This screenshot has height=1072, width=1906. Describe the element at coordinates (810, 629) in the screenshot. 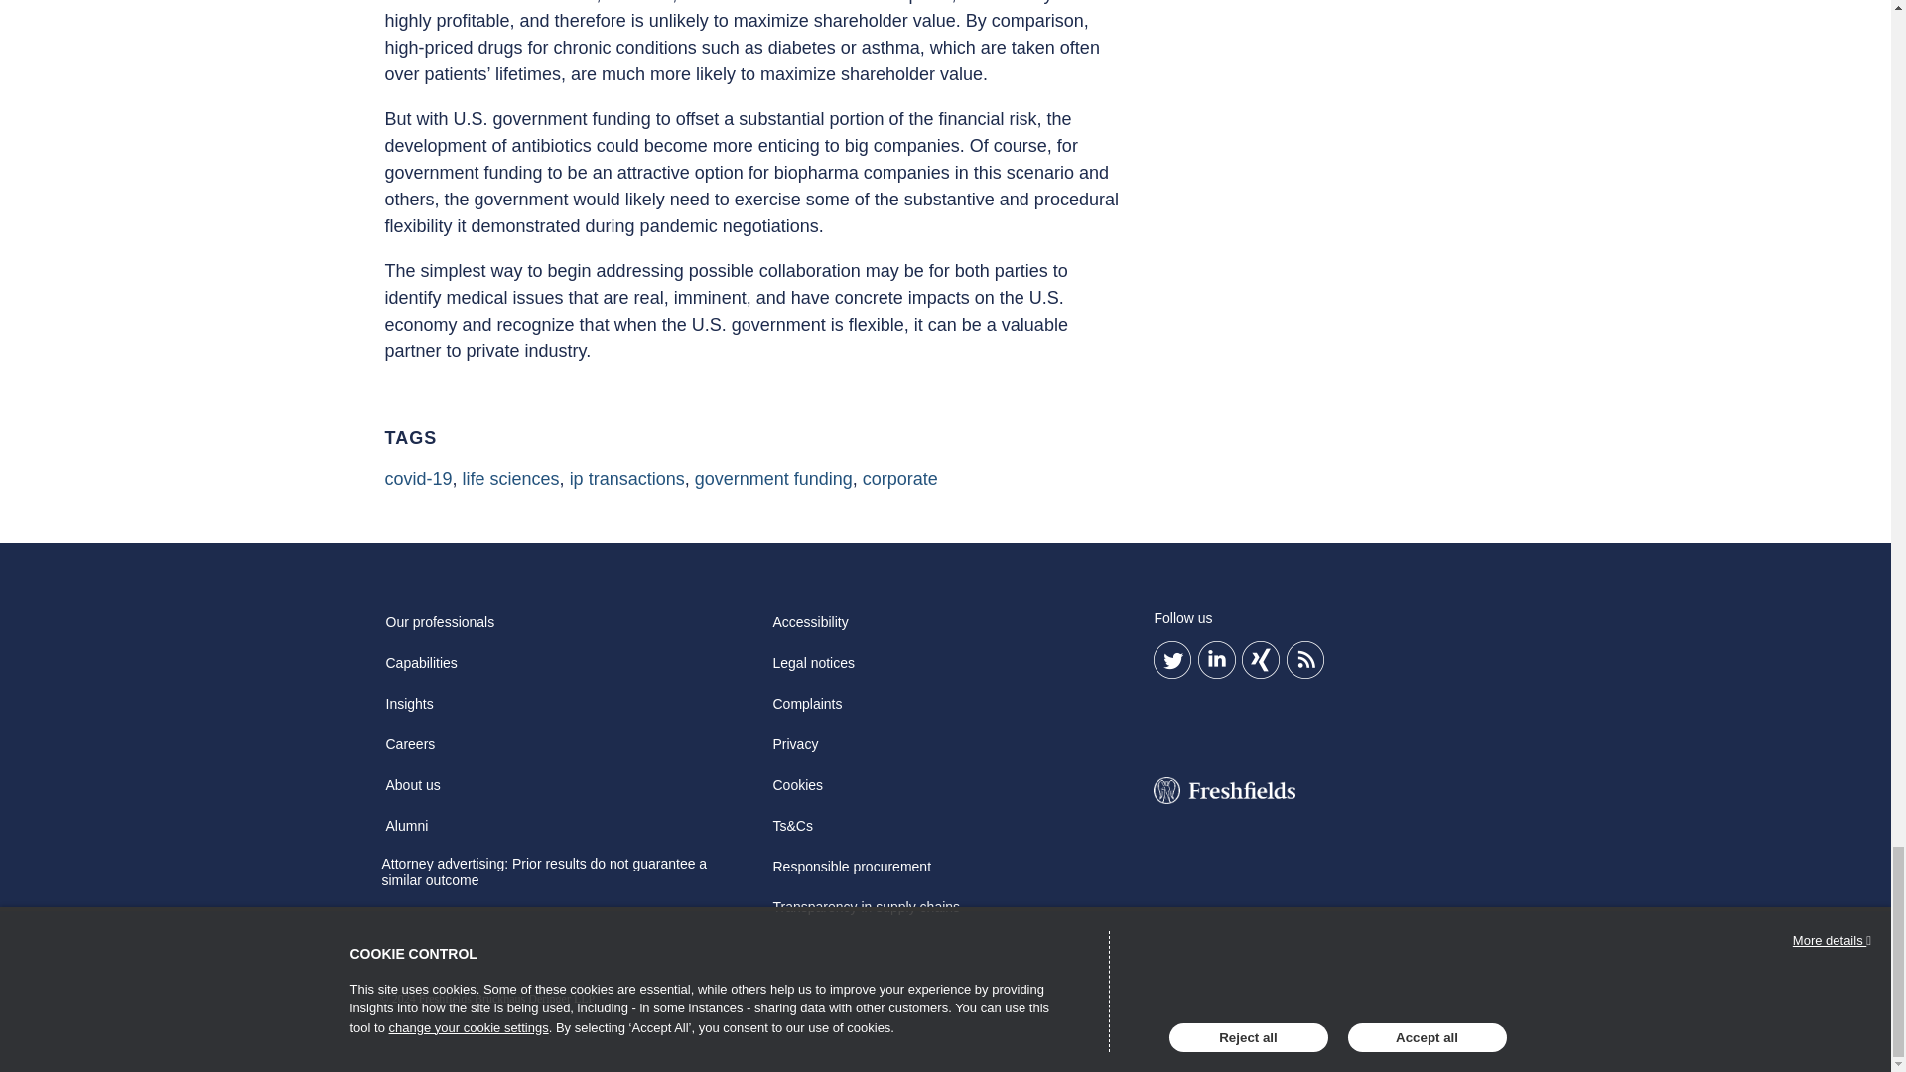

I see `Accessibility` at that location.